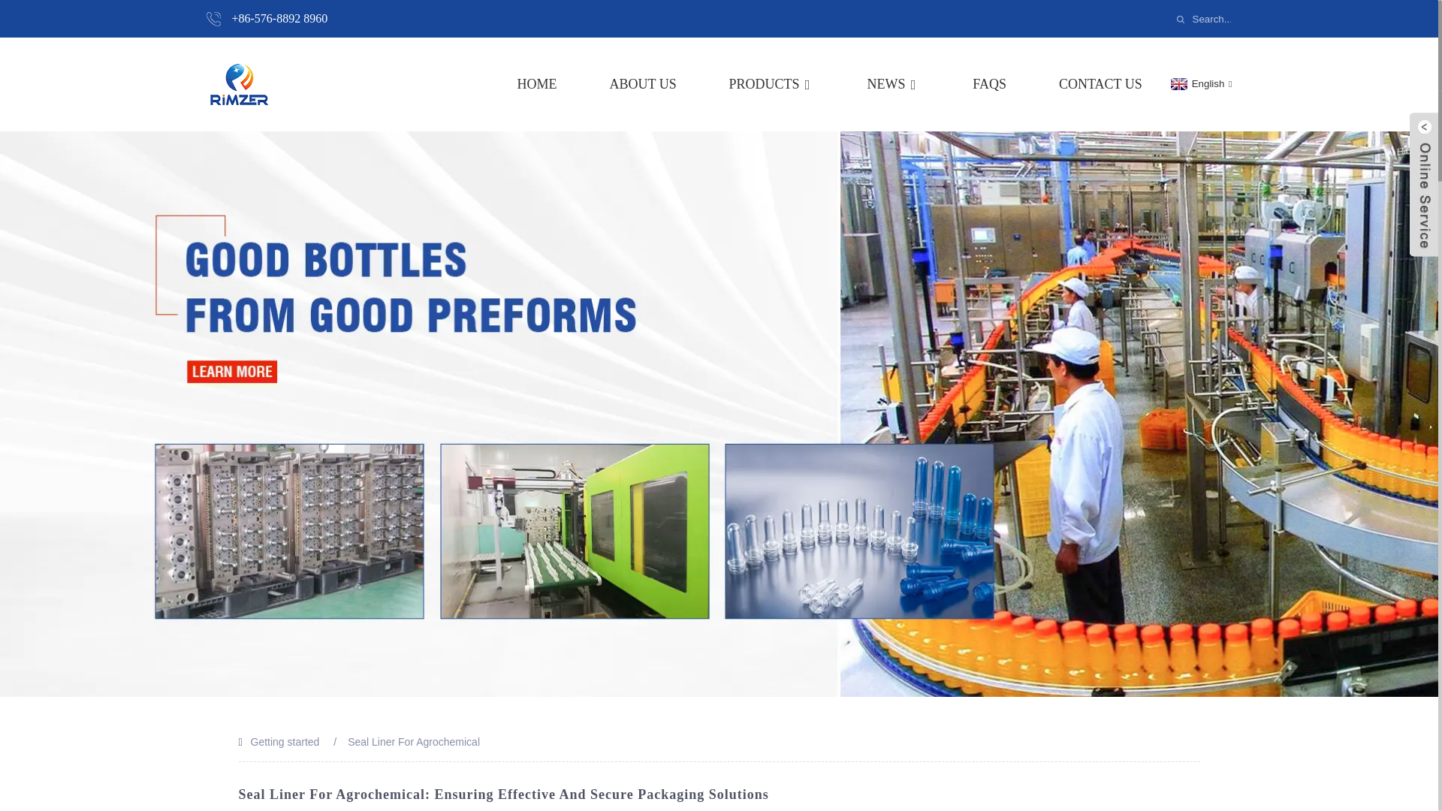 This screenshot has width=1442, height=811. Describe the element at coordinates (413, 741) in the screenshot. I see `Seal Liner For Agrochemical` at that location.